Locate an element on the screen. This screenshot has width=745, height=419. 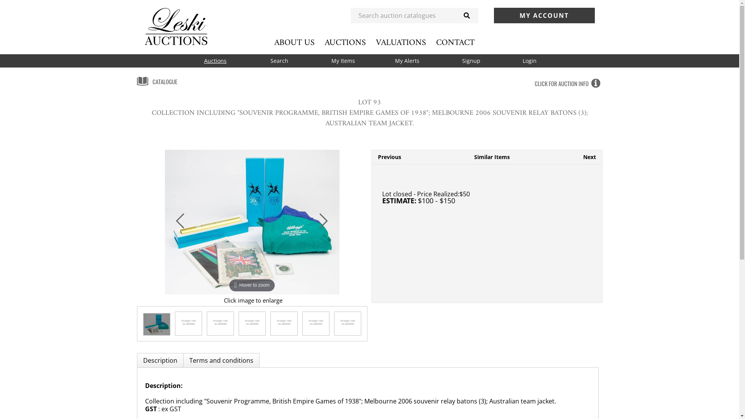
Description is located at coordinates (160, 360).